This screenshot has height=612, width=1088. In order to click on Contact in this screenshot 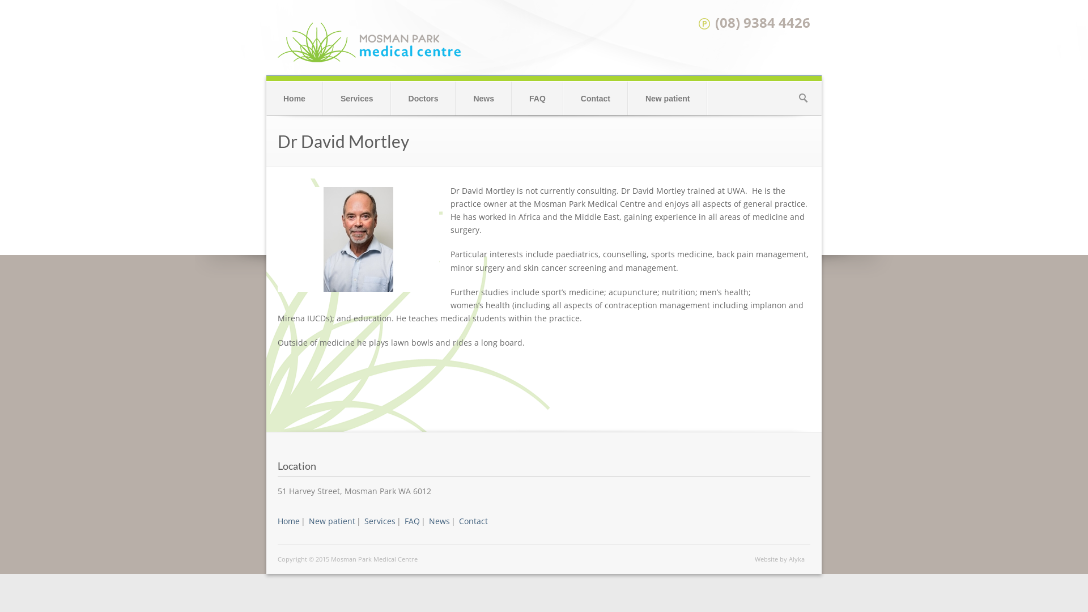, I will do `click(595, 99)`.